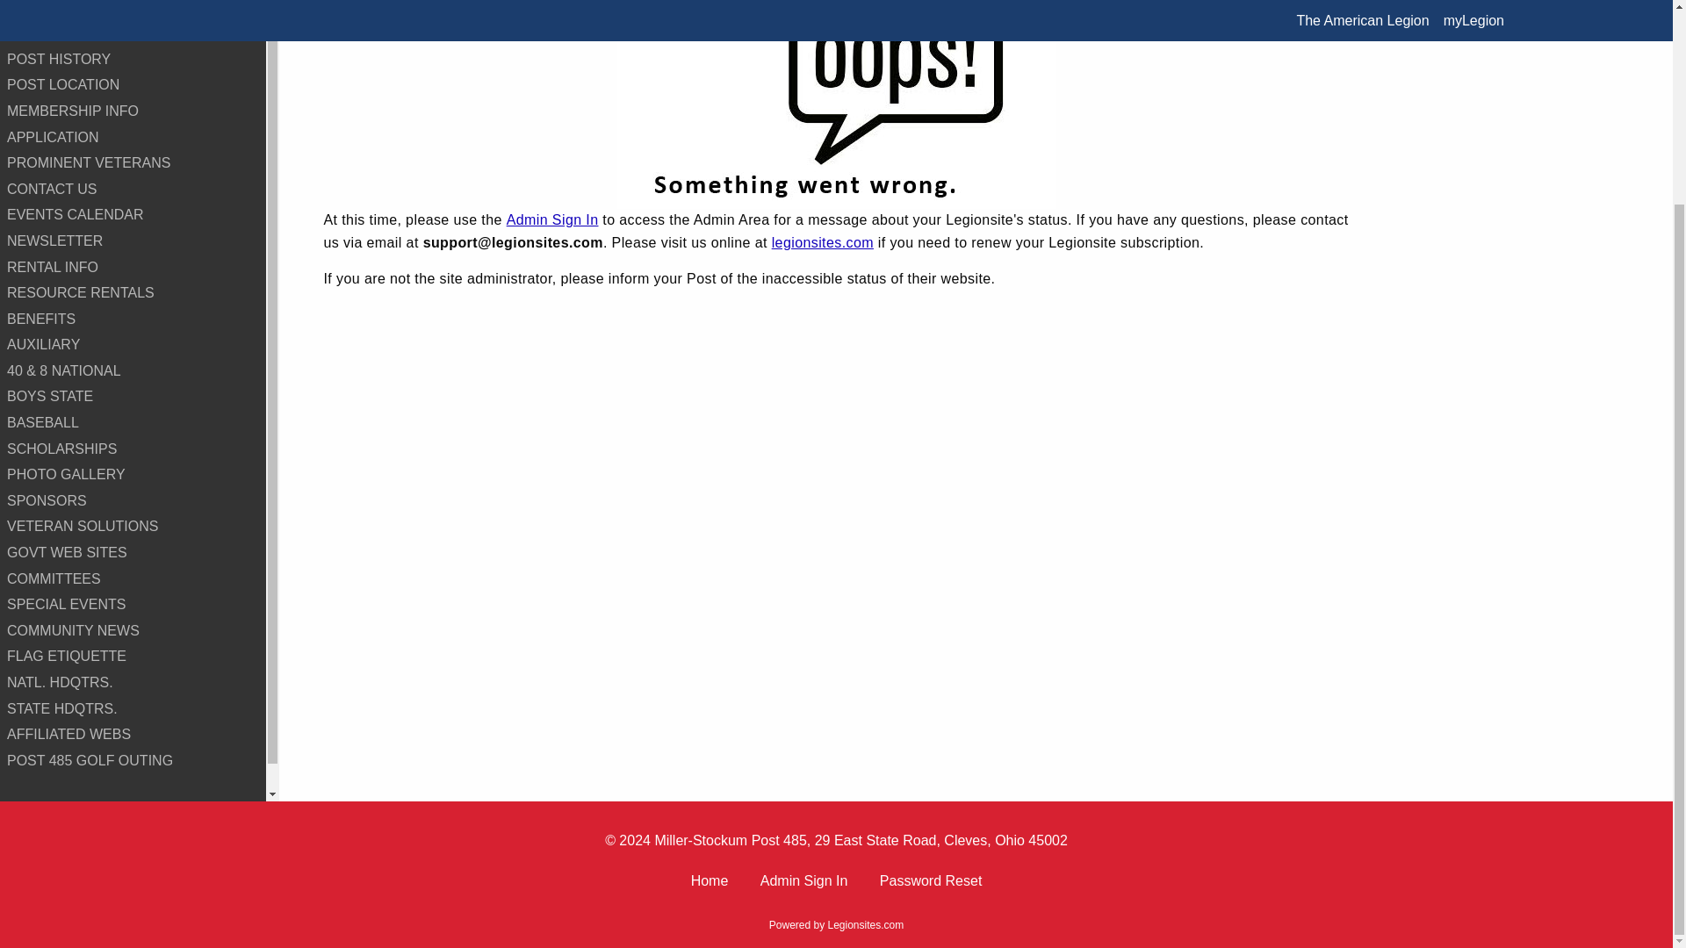 Image resolution: width=1686 pixels, height=948 pixels. I want to click on SPECIAL EVENTS, so click(133, 604).